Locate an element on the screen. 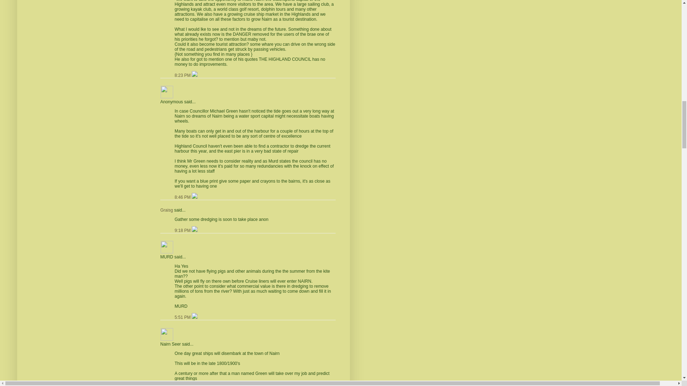 This screenshot has height=386, width=687. comment permalink is located at coordinates (183, 197).